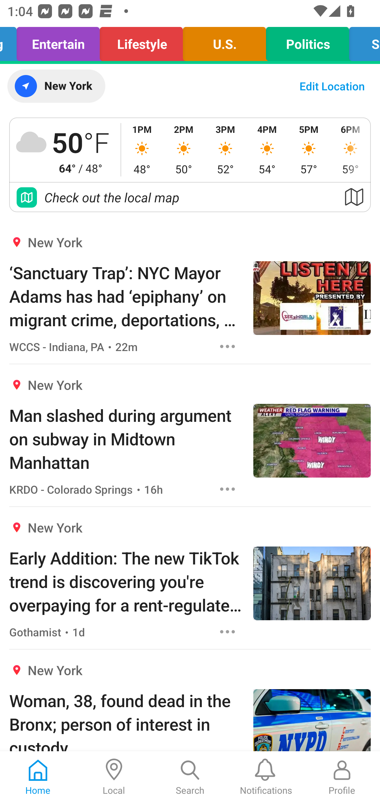  I want to click on Politics, so click(307, 42).